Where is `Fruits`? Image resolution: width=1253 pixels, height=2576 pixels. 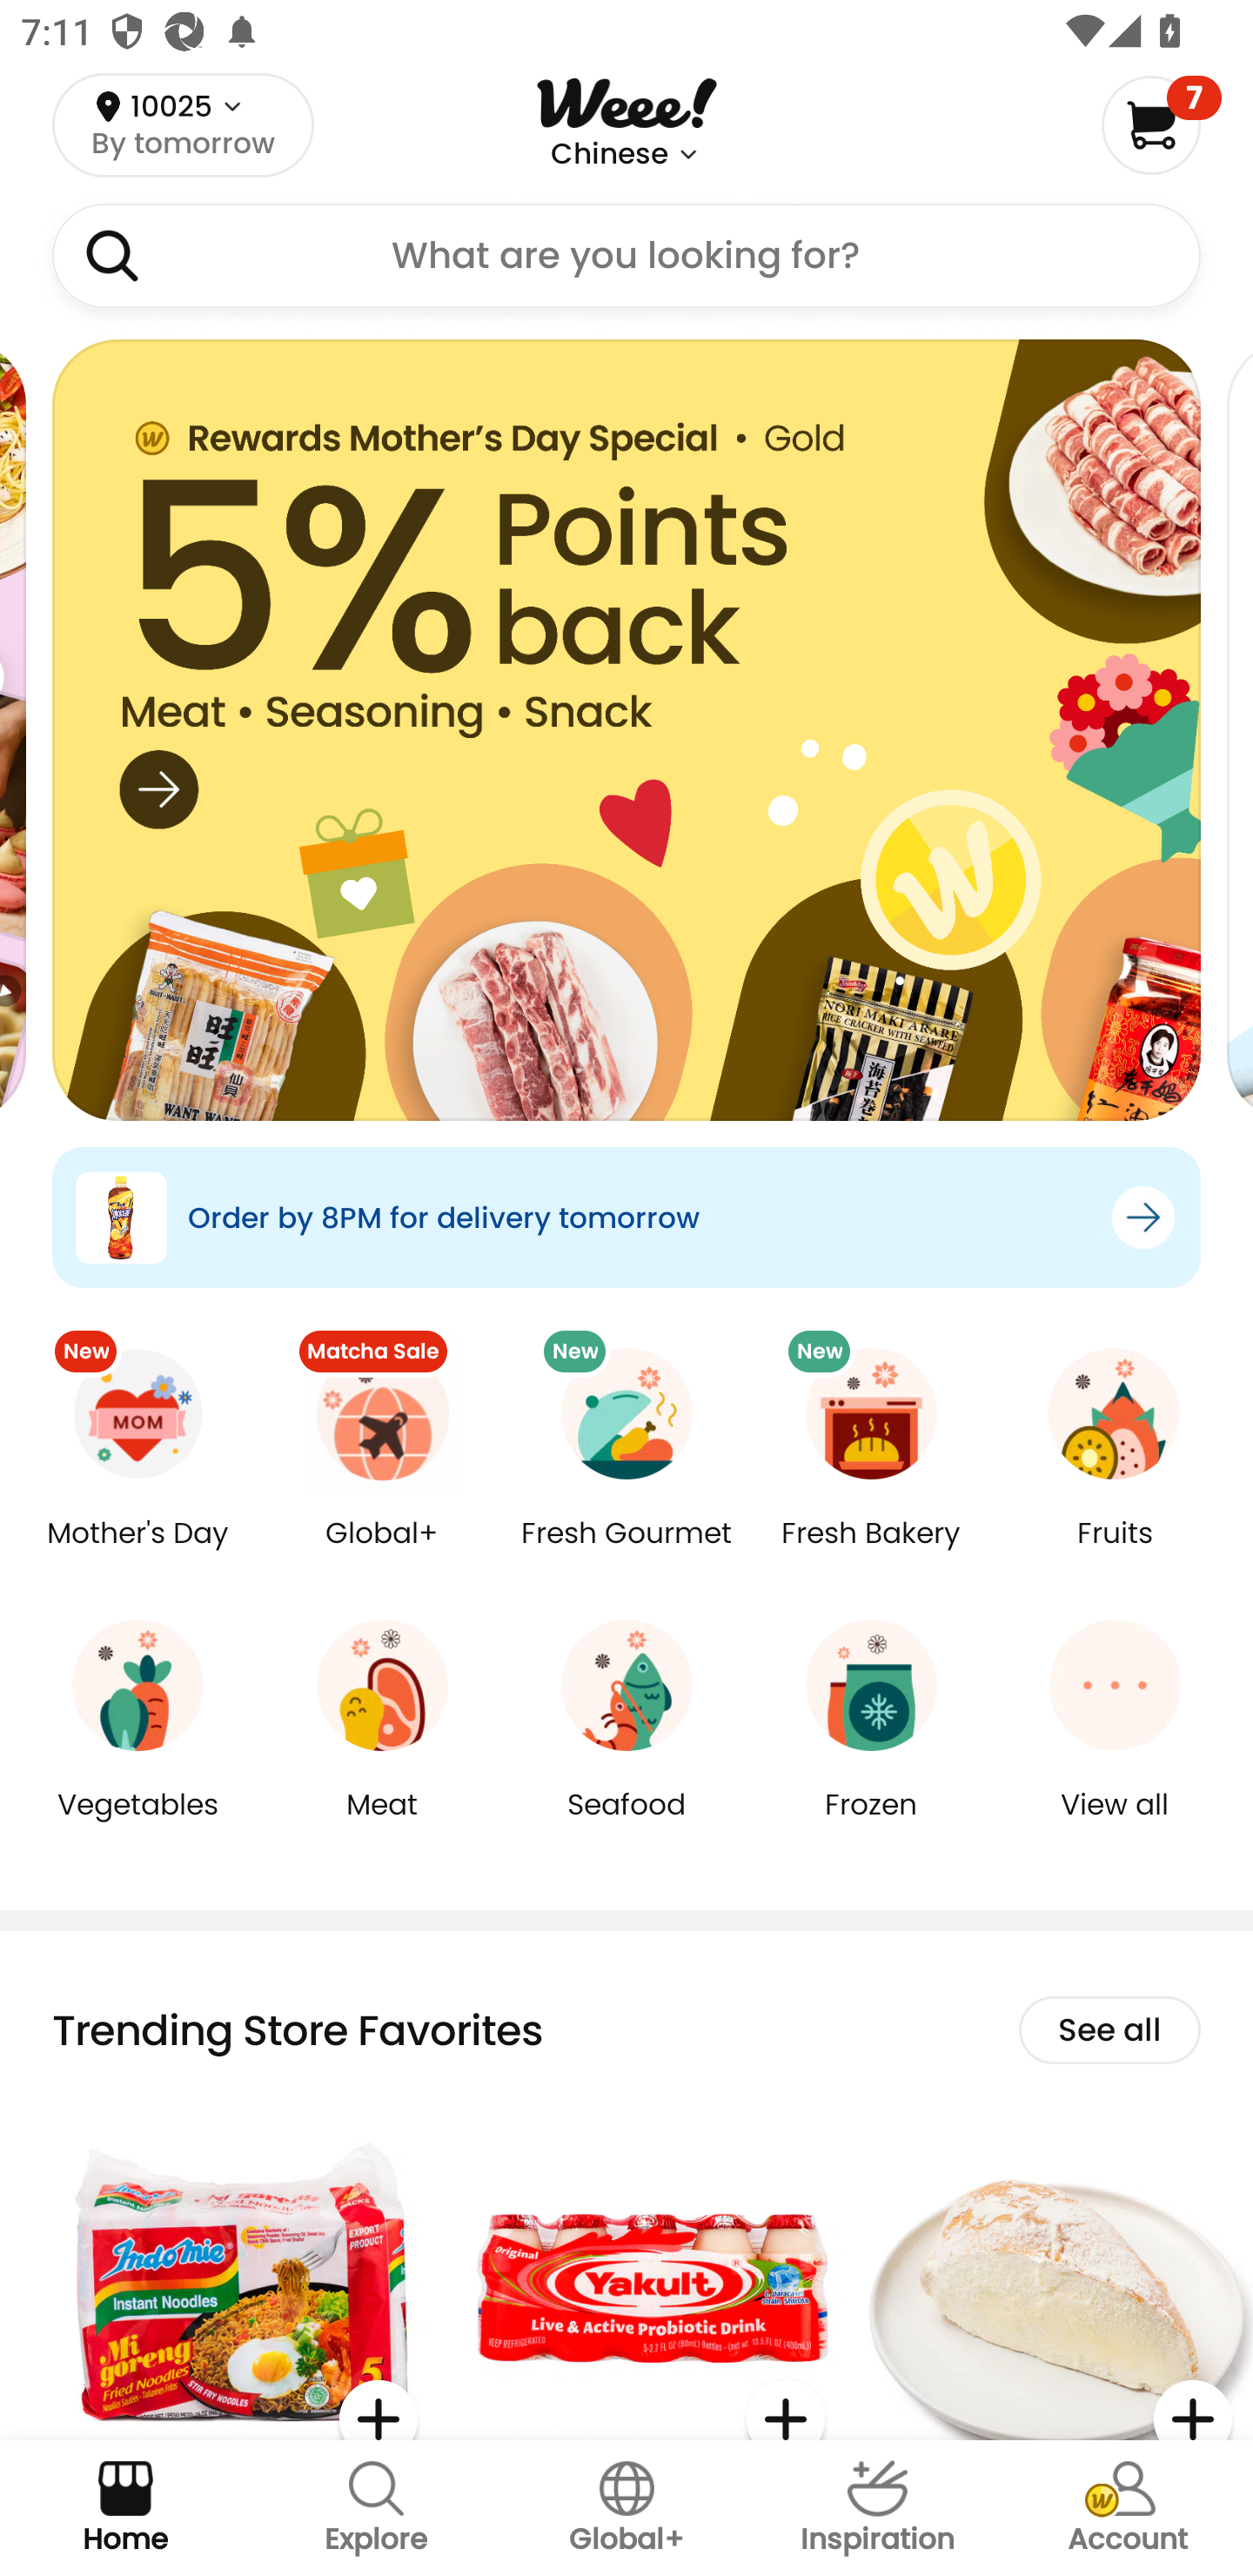
Fruits is located at coordinates (1115, 1554).